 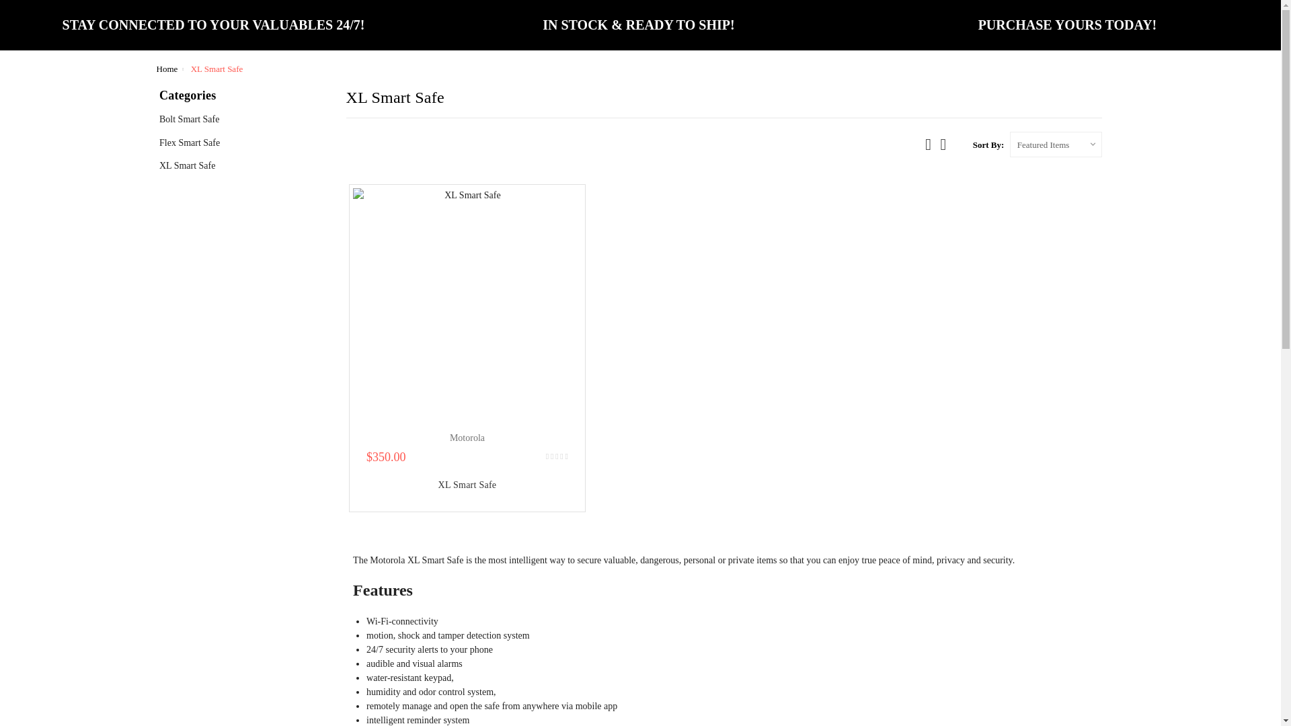 I want to click on Home, so click(x=167, y=69).